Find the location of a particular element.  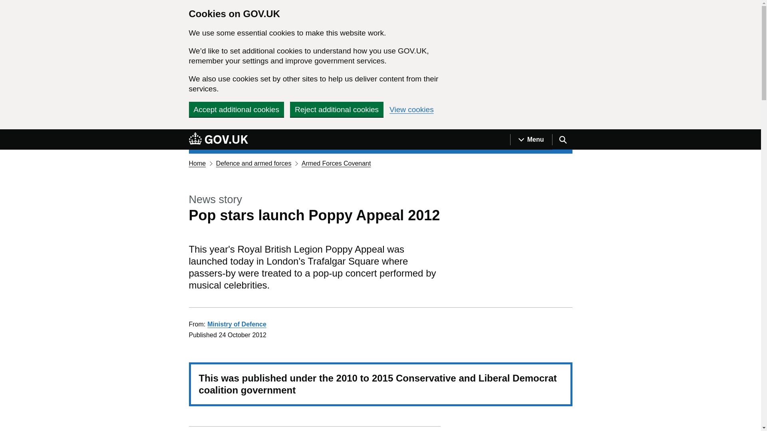

View cookies is located at coordinates (411, 109).